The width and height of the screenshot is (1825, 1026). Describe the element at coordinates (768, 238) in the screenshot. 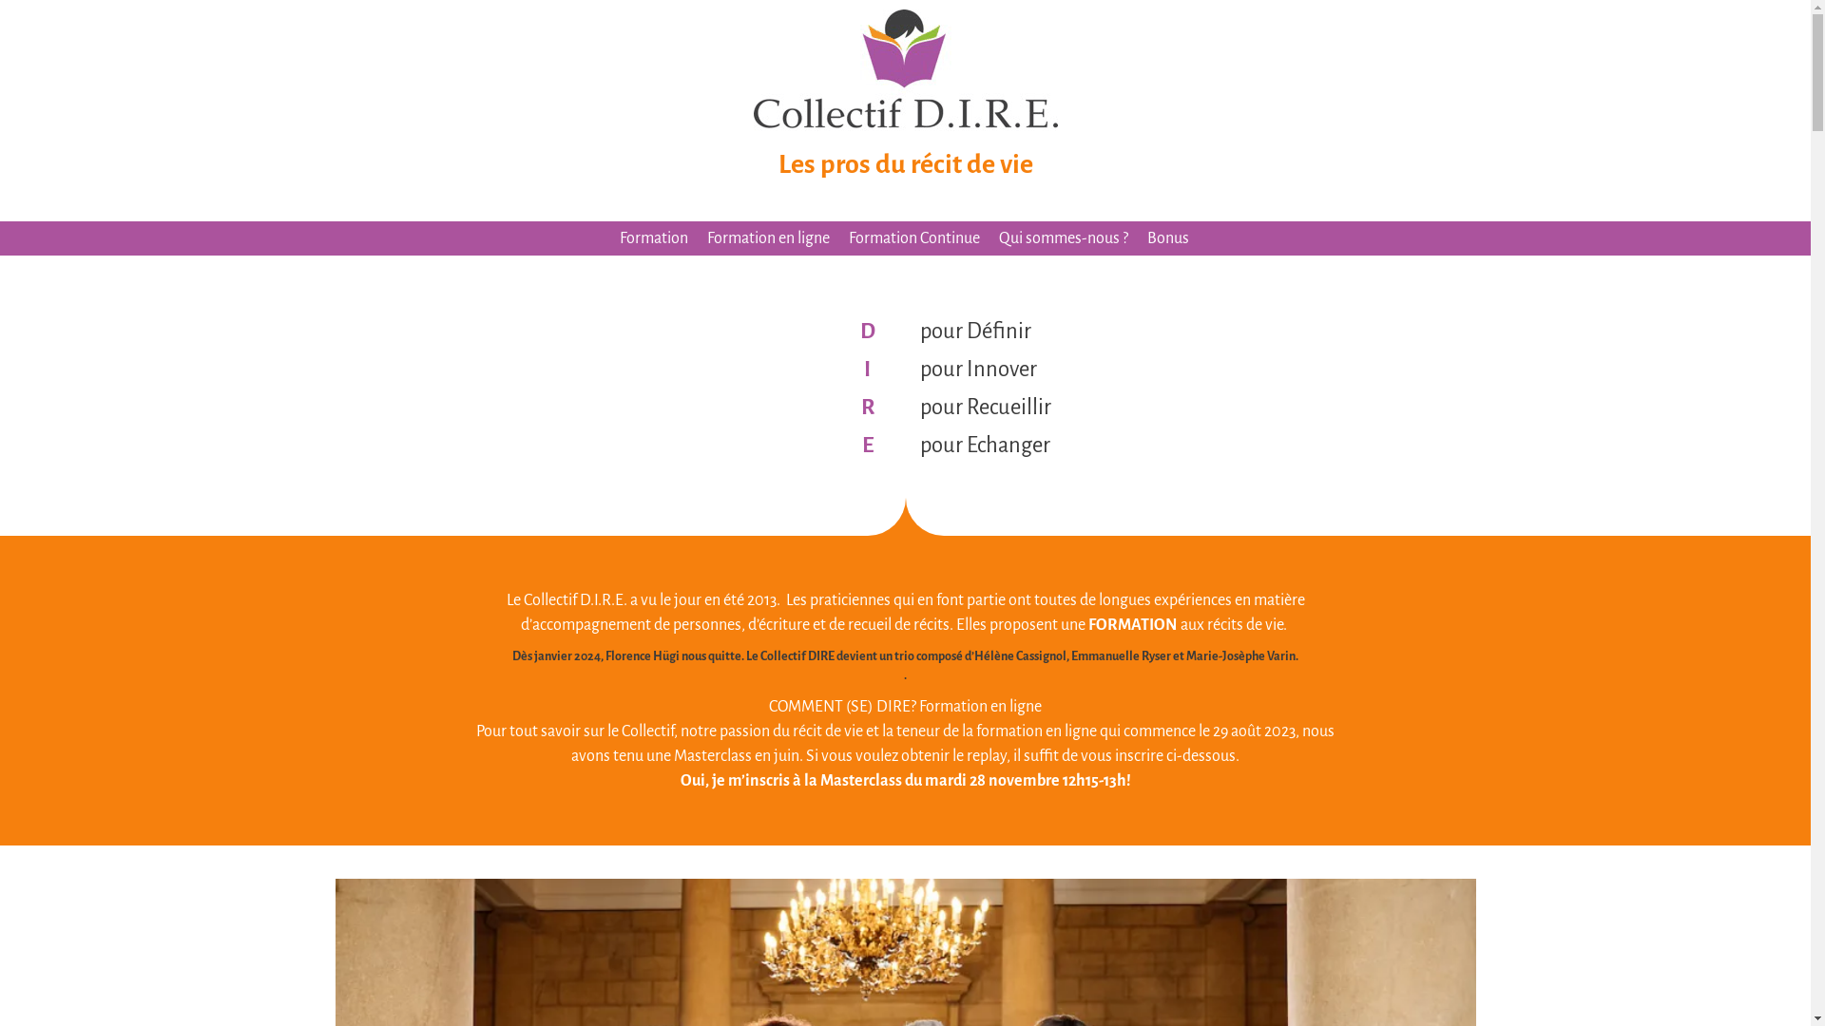

I see `Formation en ligne` at that location.